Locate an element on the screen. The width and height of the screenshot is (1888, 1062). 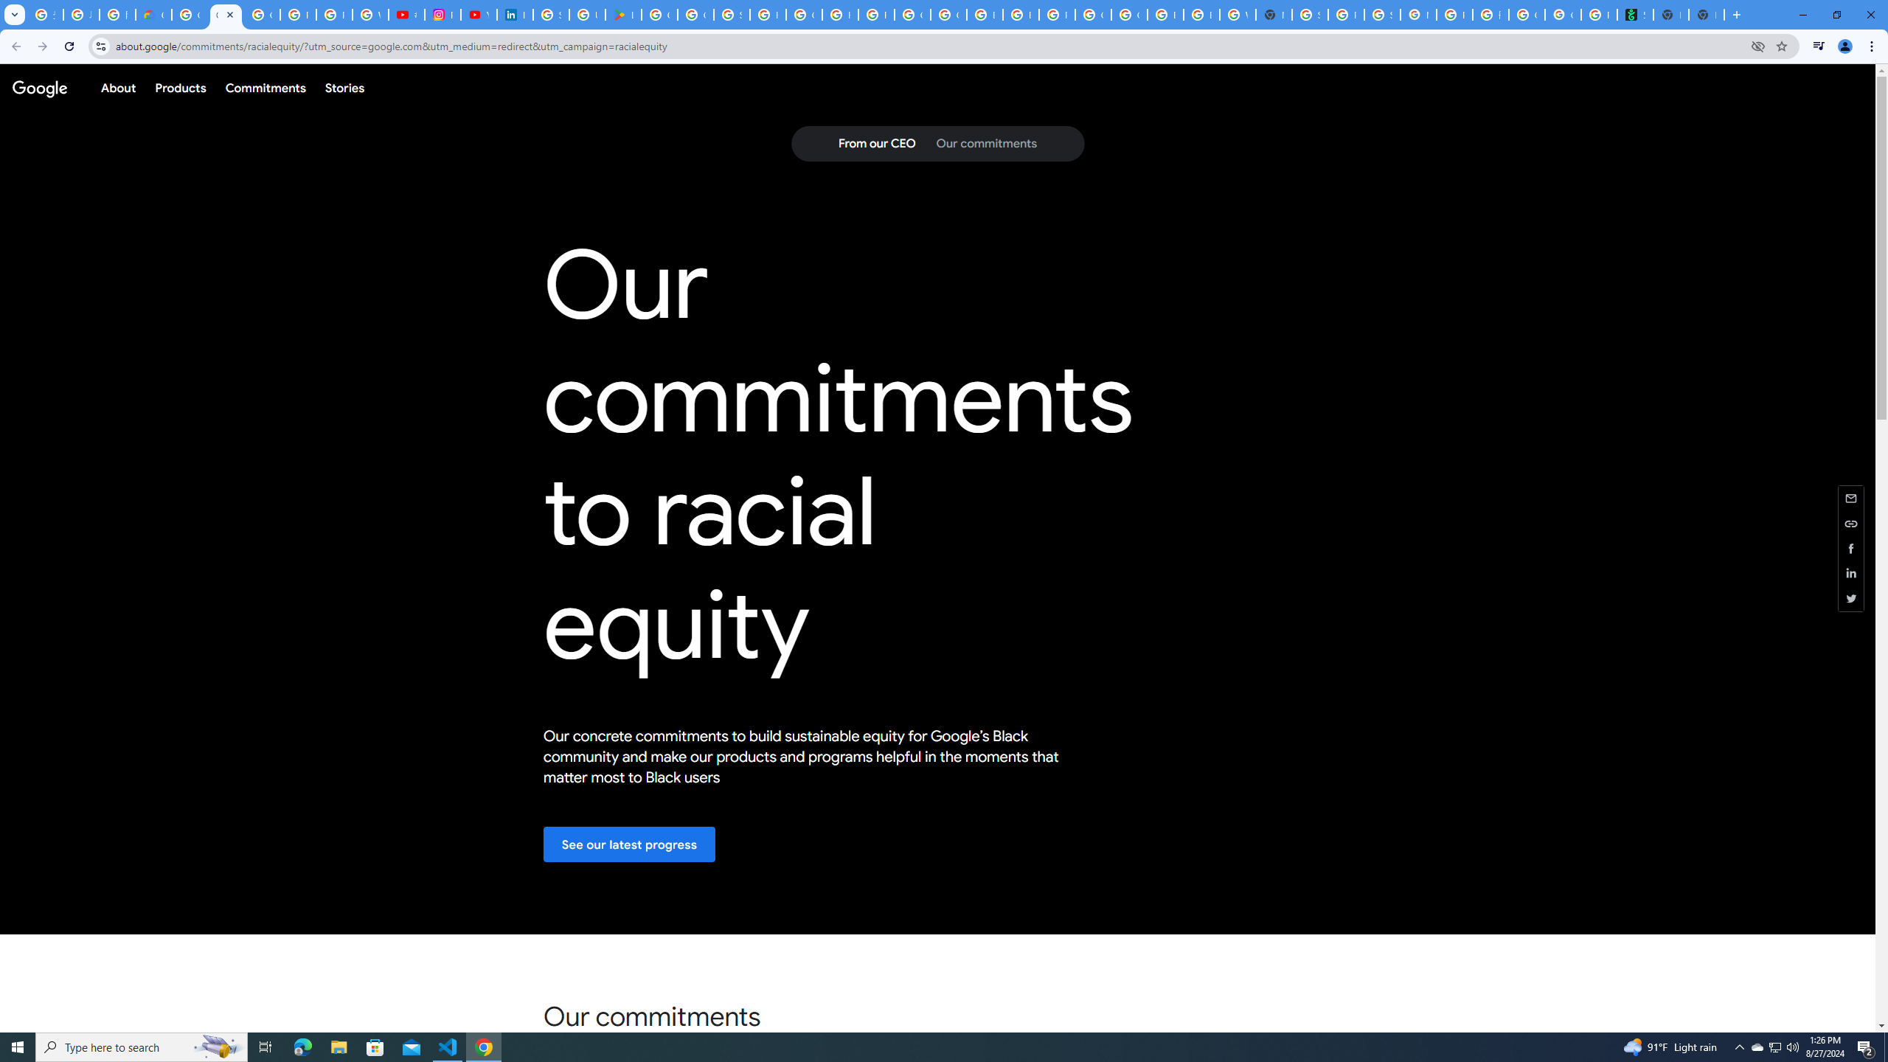
Share this page (Email) is located at coordinates (1851, 497).